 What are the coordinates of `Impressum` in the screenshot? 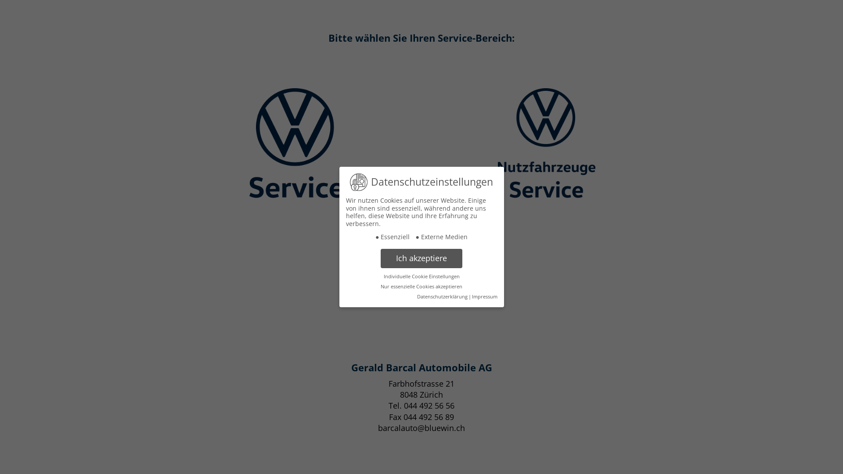 It's located at (484, 297).